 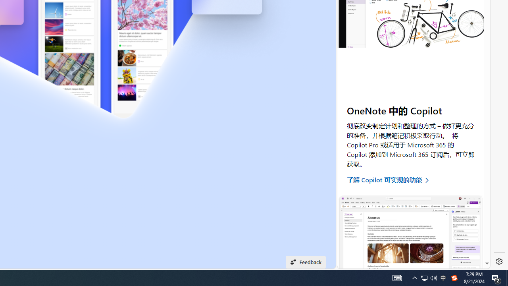 What do you see at coordinates (306, 262) in the screenshot?
I see `Feedback` at bounding box center [306, 262].